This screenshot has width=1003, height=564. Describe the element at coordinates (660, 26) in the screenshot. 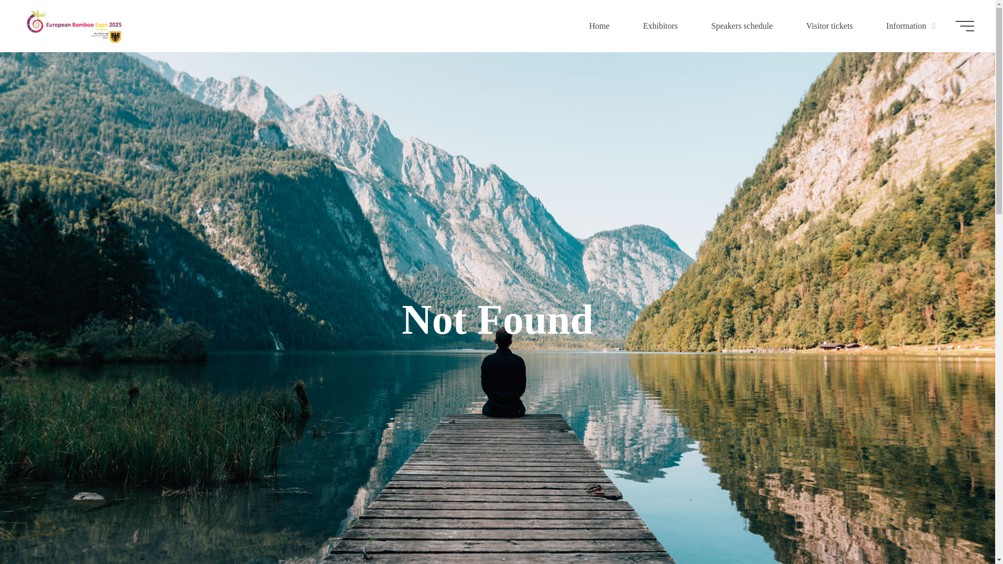

I see `Exhibitors` at that location.